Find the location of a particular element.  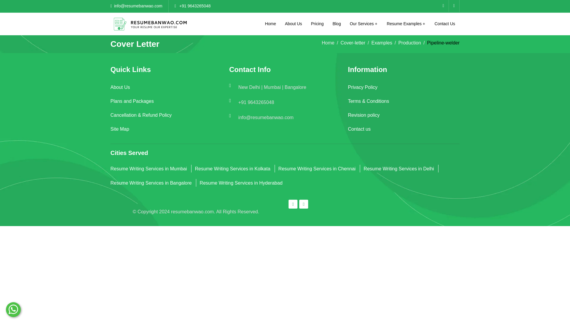

About Us is located at coordinates (166, 90).